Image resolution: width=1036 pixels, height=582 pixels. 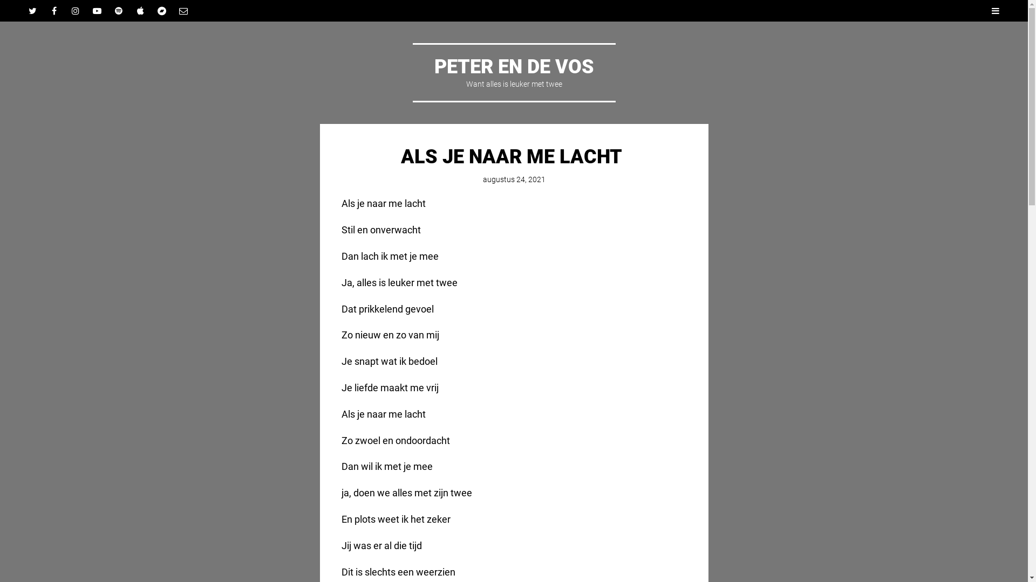 I want to click on PETER EN DE VOS, so click(x=514, y=67).